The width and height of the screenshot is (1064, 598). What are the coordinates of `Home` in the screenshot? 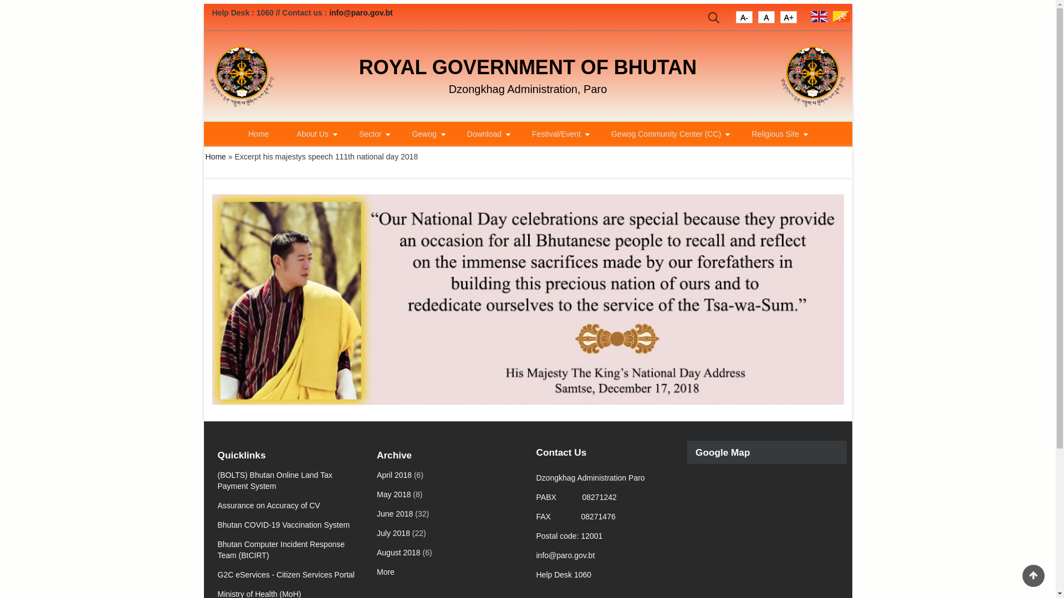 It's located at (215, 157).